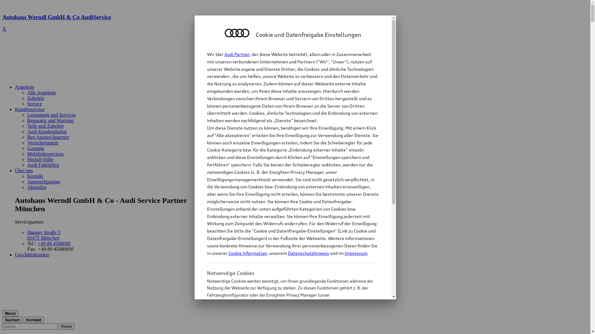  Describe the element at coordinates (47, 132) in the screenshot. I see `Audi Kundendialog` at that location.